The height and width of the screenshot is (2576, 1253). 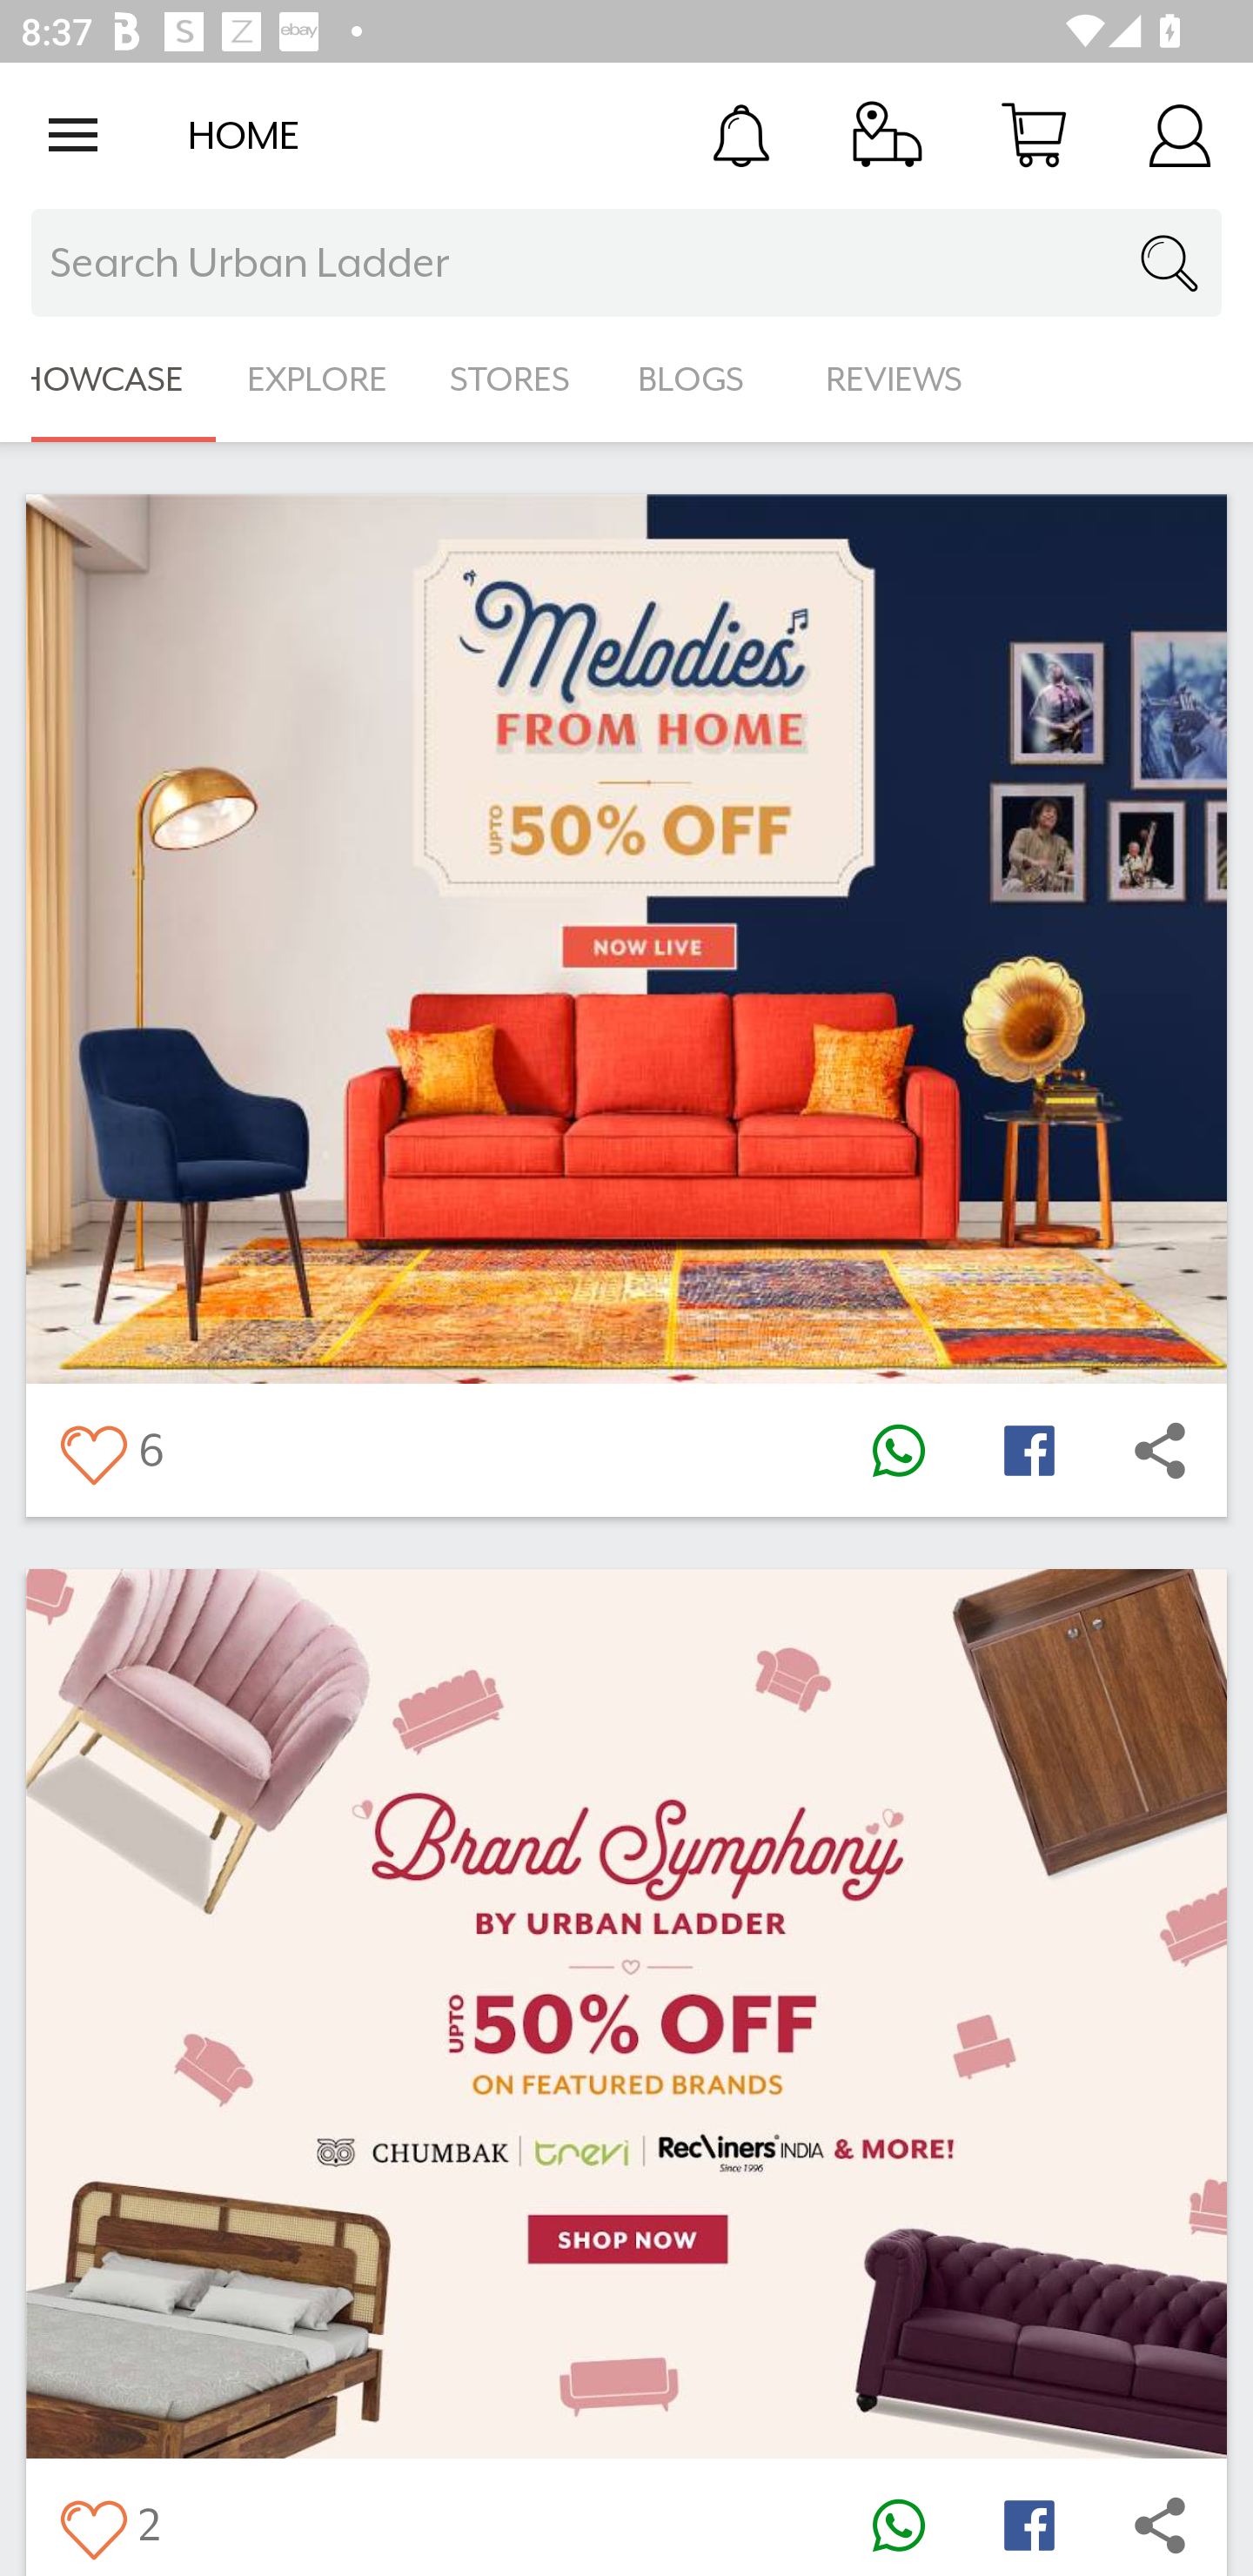 I want to click on Account Details, so click(x=1180, y=134).